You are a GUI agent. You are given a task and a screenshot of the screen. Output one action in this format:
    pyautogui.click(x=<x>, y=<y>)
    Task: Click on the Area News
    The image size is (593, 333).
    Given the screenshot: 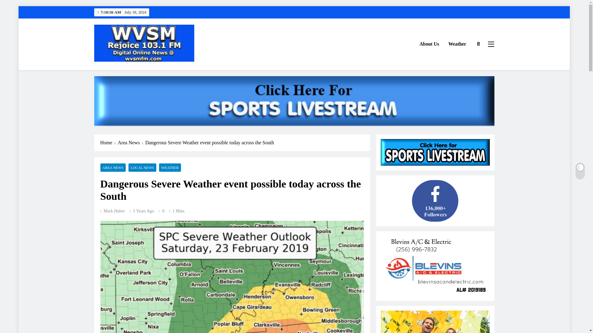 What is the action you would take?
    pyautogui.click(x=131, y=143)
    